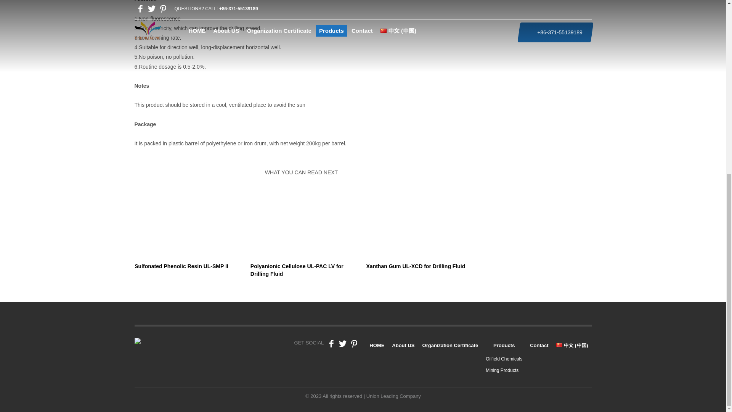  Describe the element at coordinates (502, 370) in the screenshot. I see `Mining Products` at that location.